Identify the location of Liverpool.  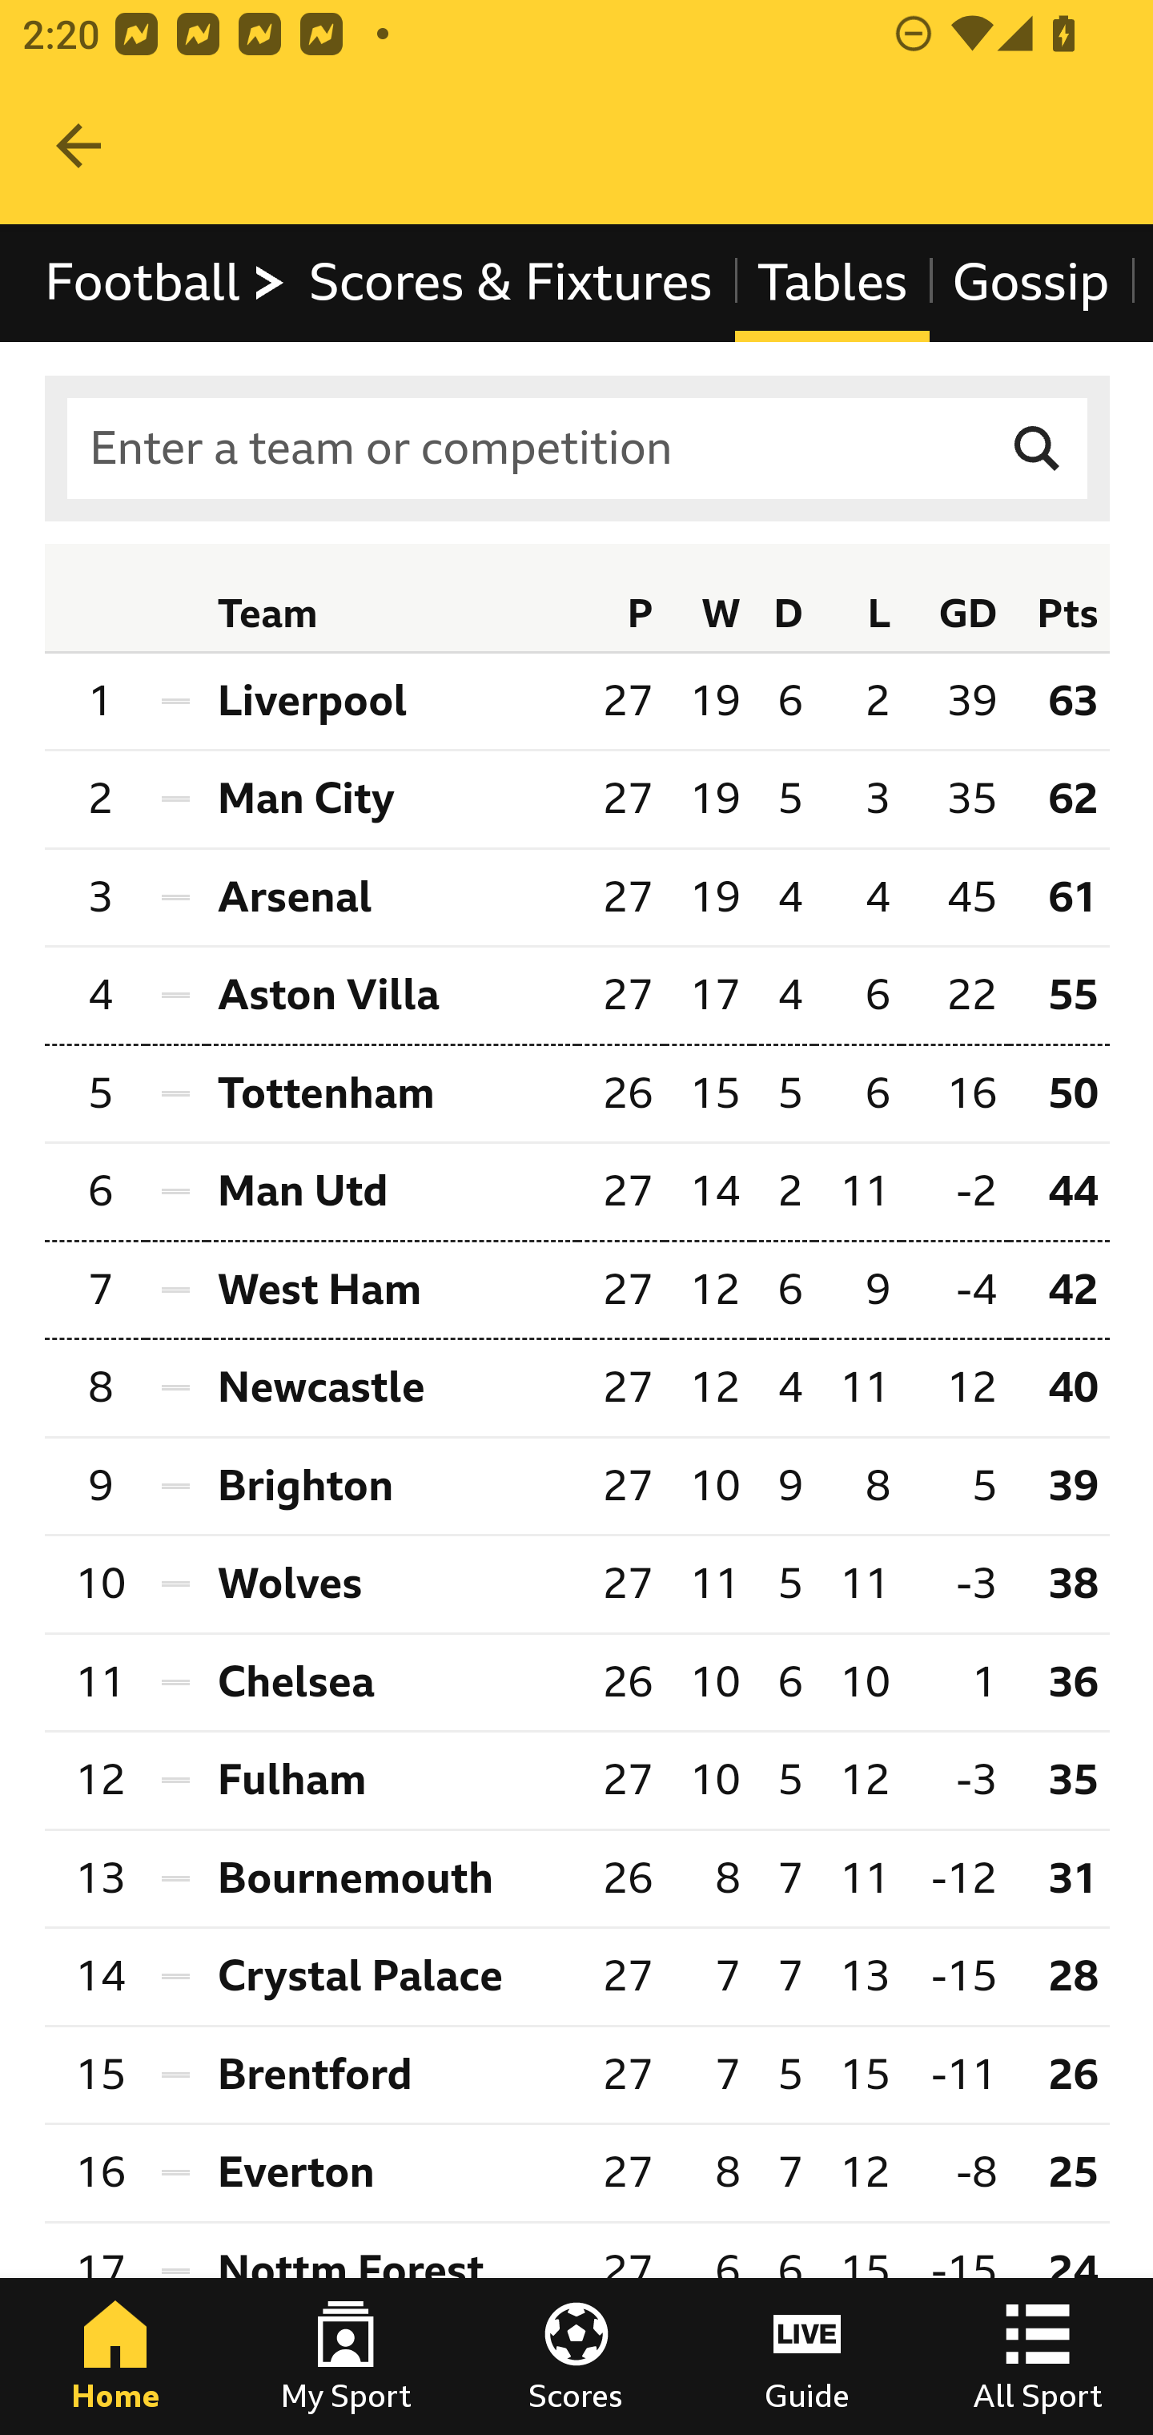
(392, 700).